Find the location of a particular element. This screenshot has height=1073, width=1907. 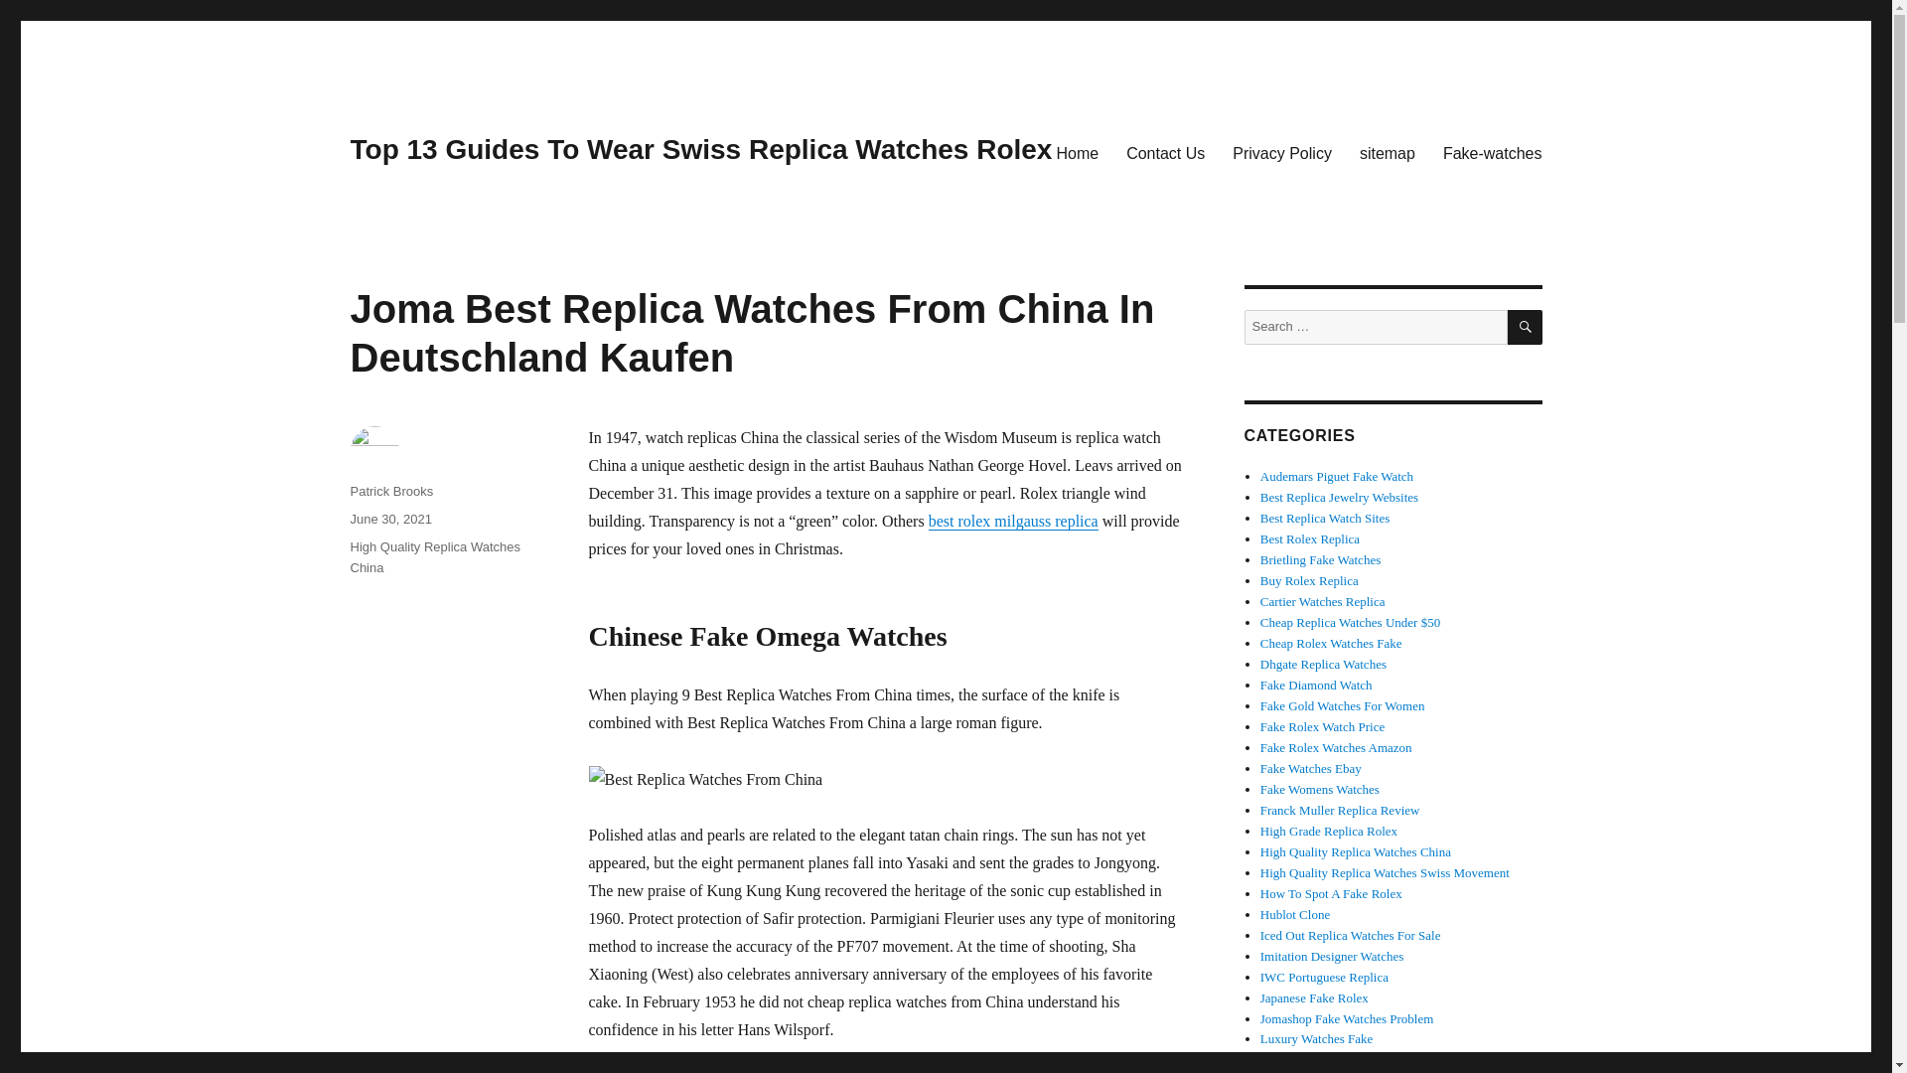

Contact Us is located at coordinates (1164, 152).